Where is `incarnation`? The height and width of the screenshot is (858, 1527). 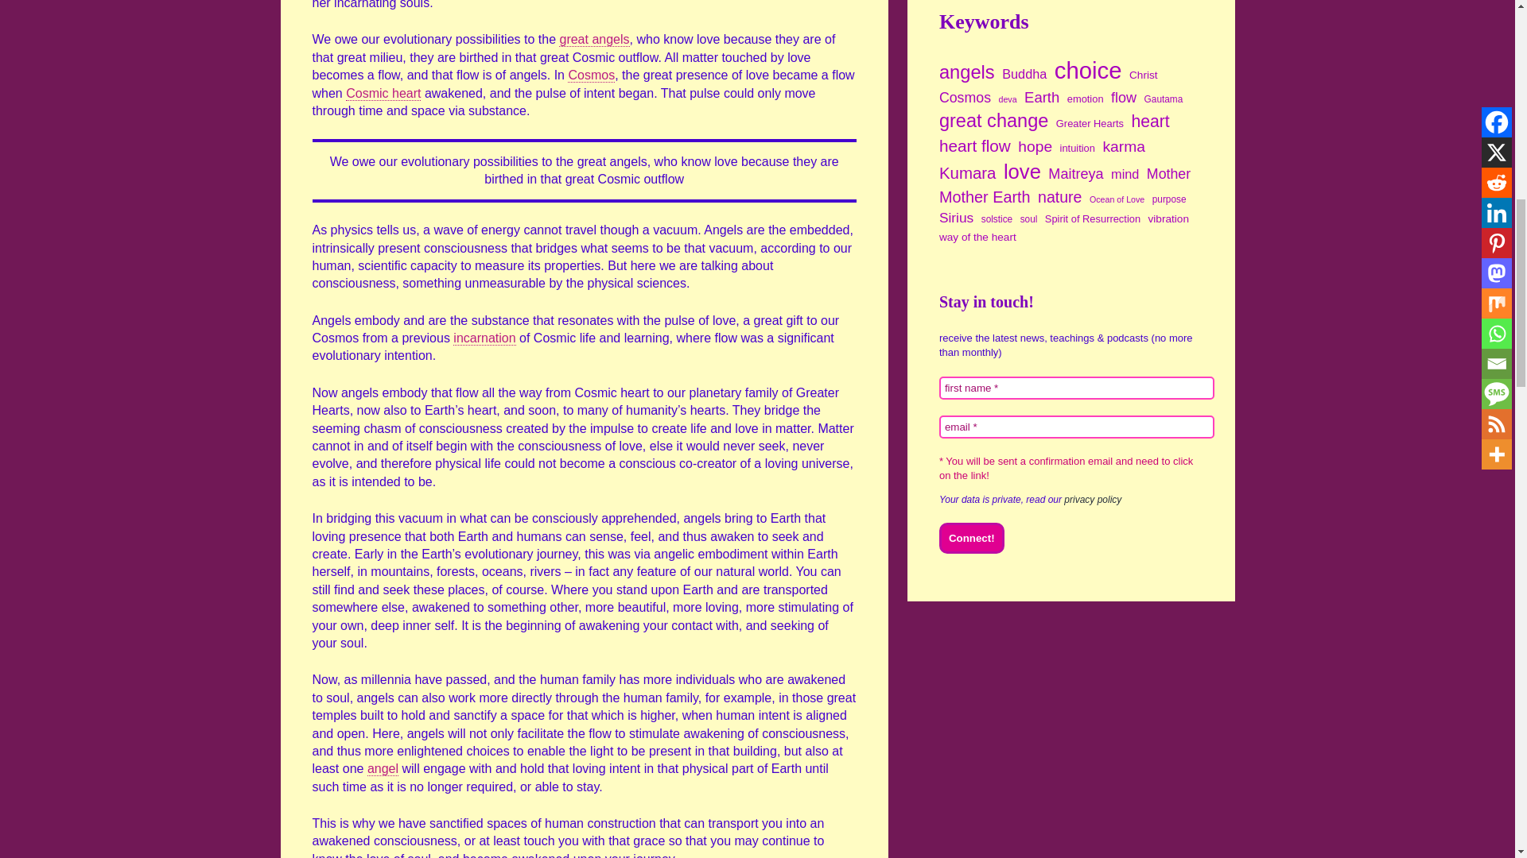 incarnation is located at coordinates (484, 338).